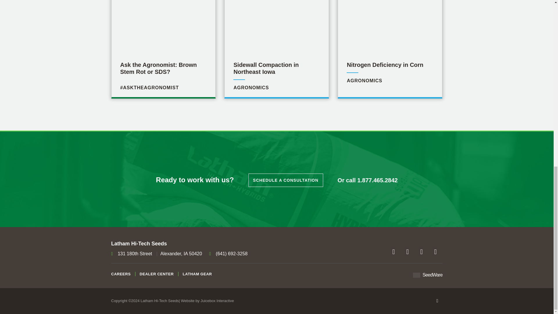 This screenshot has width=558, height=314. Describe the element at coordinates (285, 180) in the screenshot. I see `Twitter` at that location.